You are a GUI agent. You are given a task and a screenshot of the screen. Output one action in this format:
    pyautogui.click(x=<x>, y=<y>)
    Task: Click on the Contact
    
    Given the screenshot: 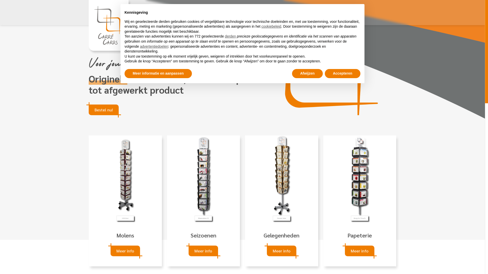 What is the action you would take?
    pyautogui.click(x=333, y=13)
    